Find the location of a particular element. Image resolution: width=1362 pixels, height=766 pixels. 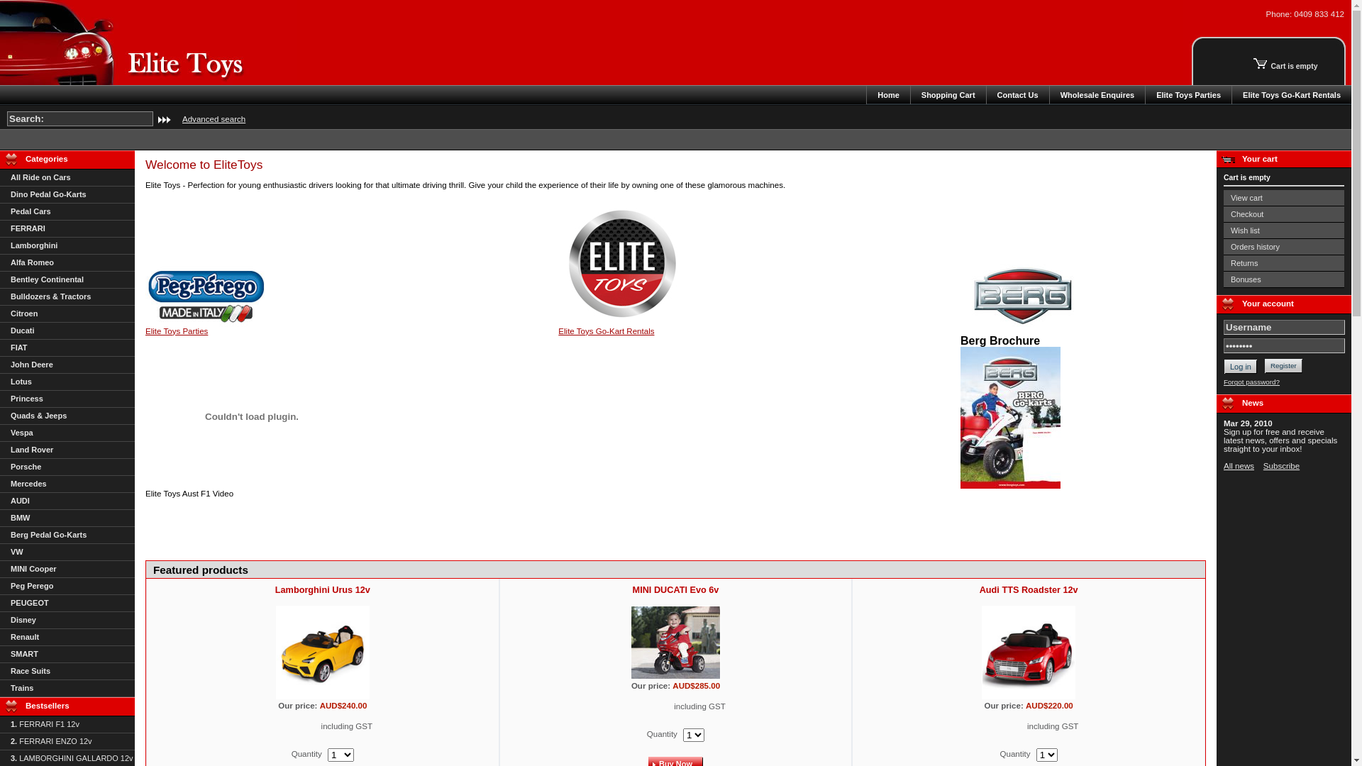

Berg Pedal Go-Karts is located at coordinates (67, 535).